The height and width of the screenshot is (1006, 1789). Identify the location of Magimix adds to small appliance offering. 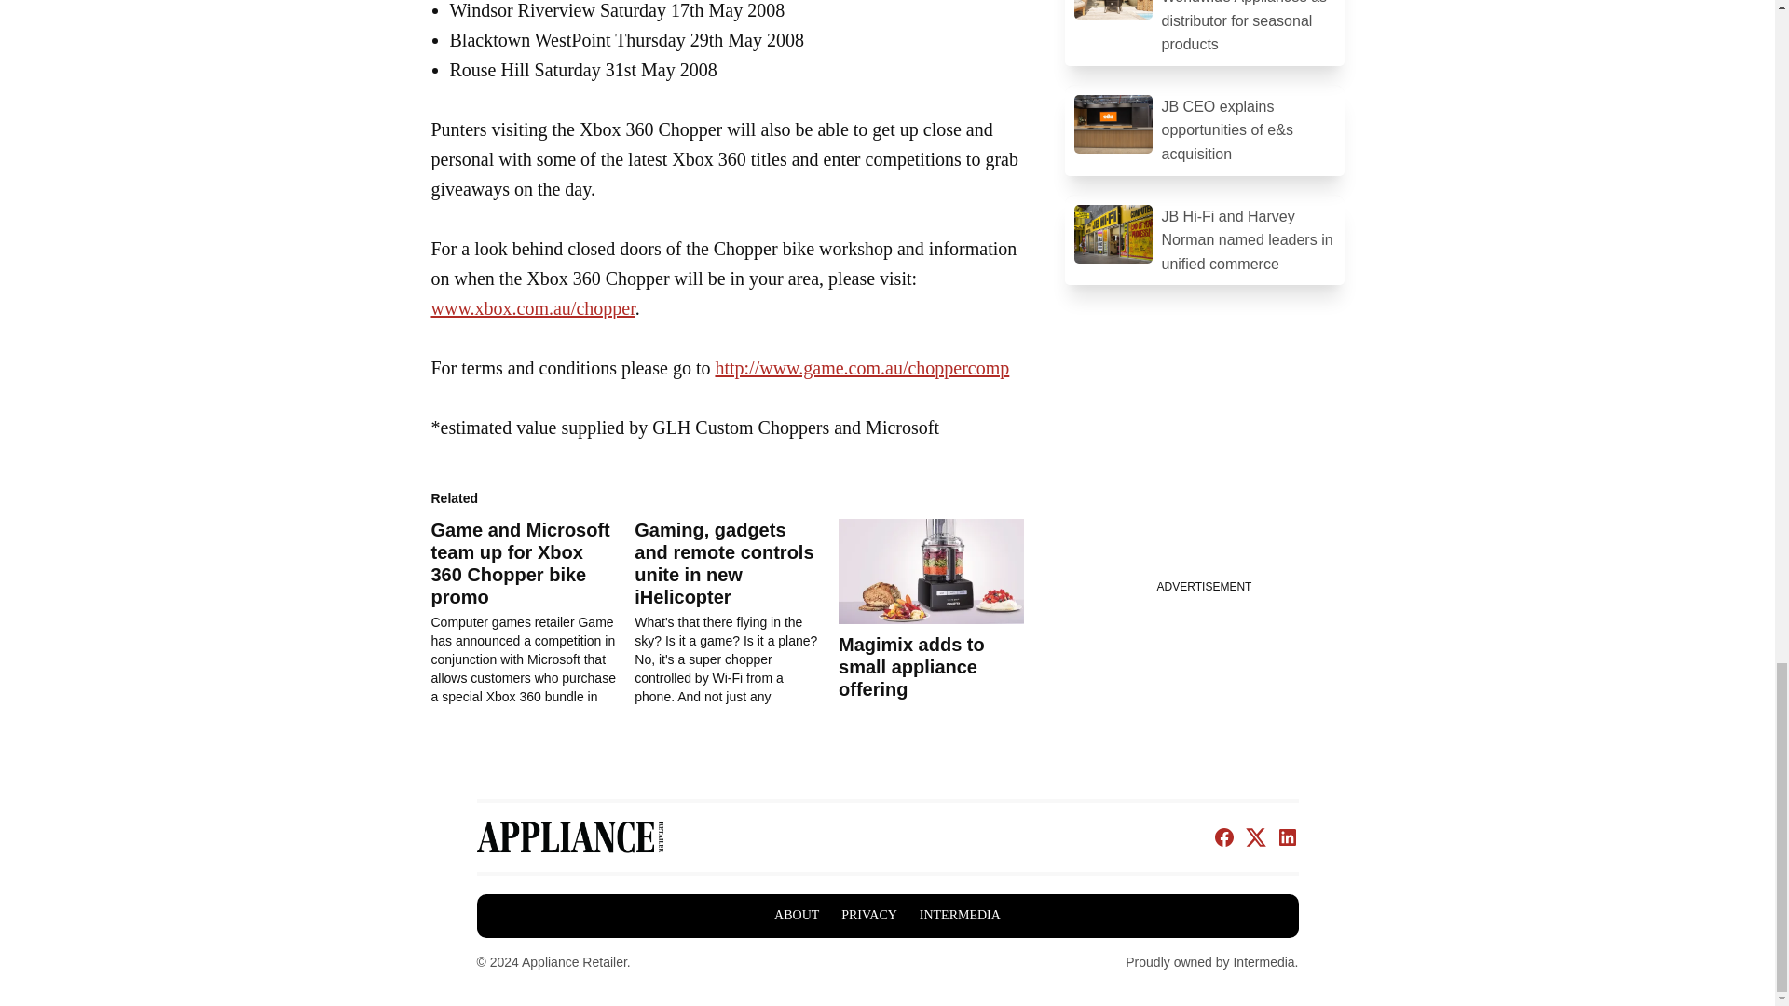
(931, 572).